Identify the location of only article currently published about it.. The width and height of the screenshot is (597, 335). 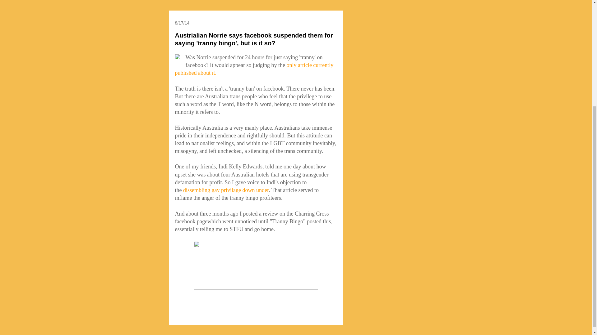
(254, 69).